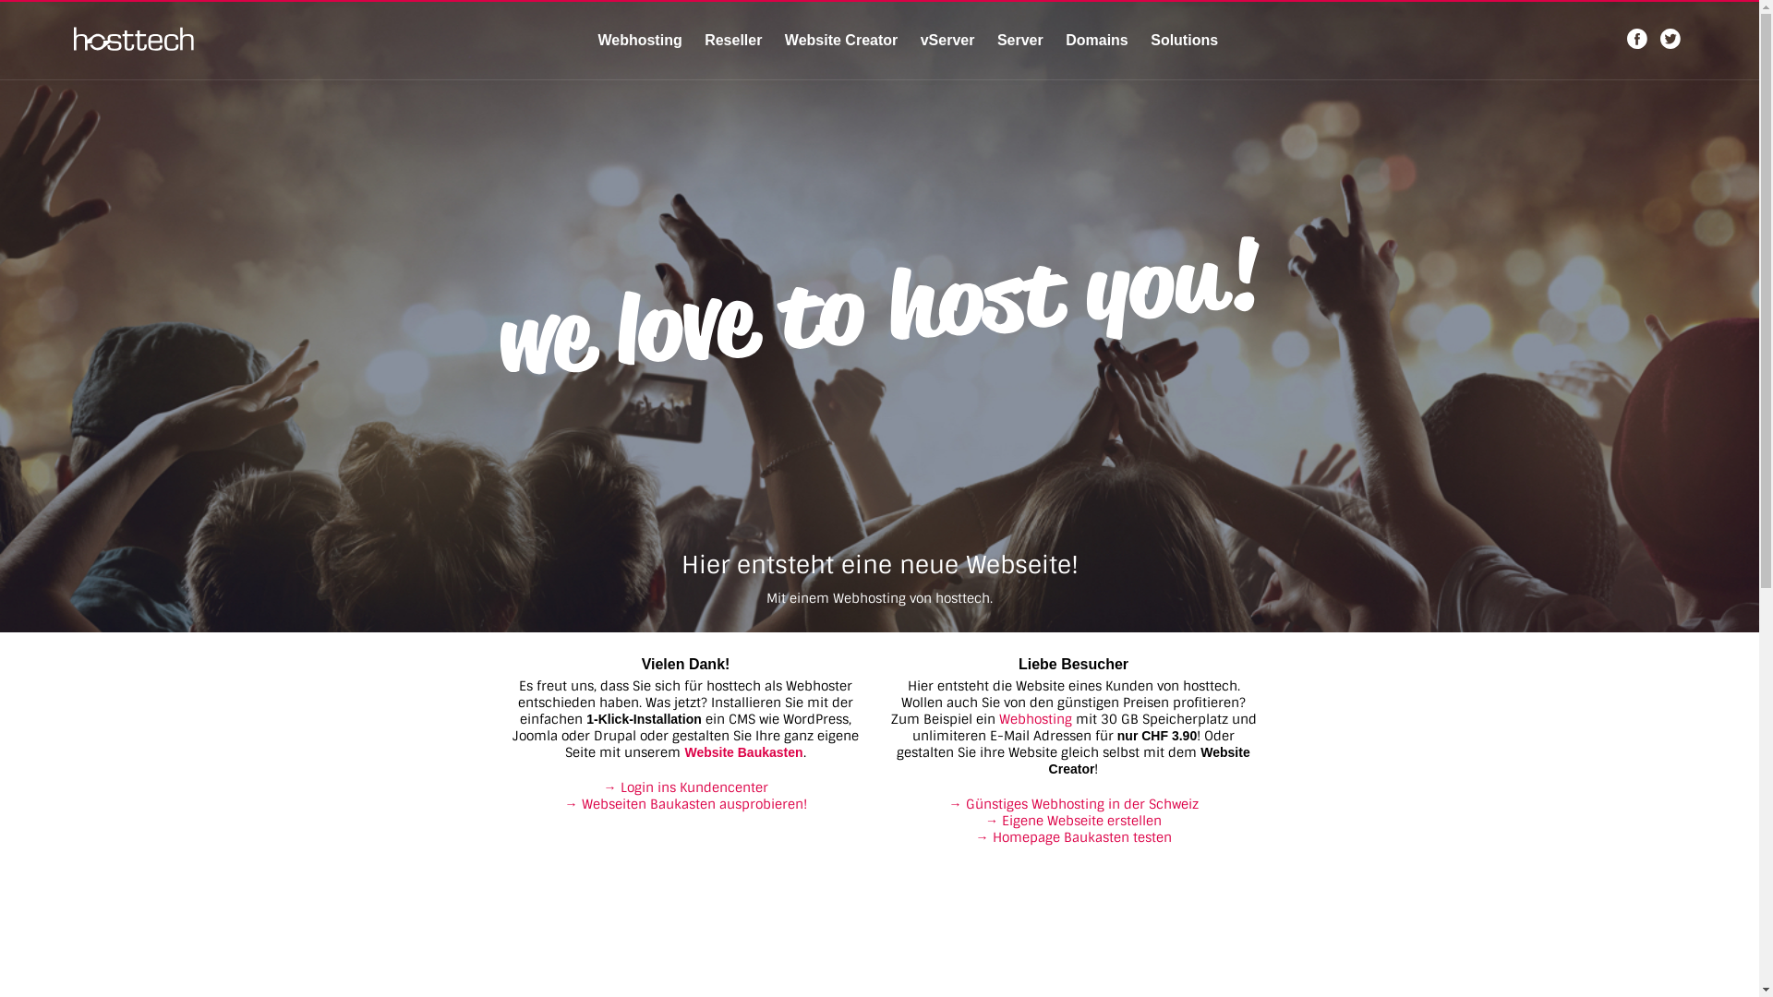  What do you see at coordinates (1184, 41) in the screenshot?
I see `Solutions` at bounding box center [1184, 41].